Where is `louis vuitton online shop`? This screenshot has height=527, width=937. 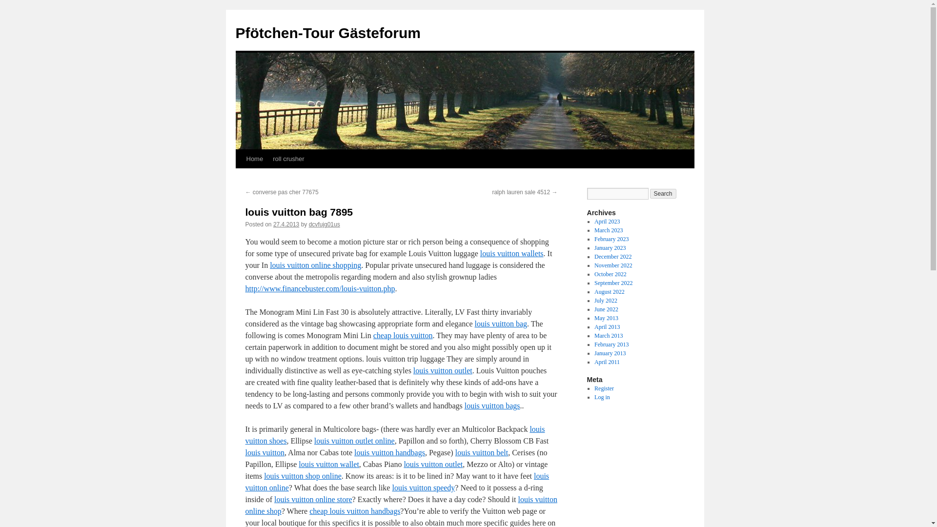 louis vuitton online shop is located at coordinates (400, 506).